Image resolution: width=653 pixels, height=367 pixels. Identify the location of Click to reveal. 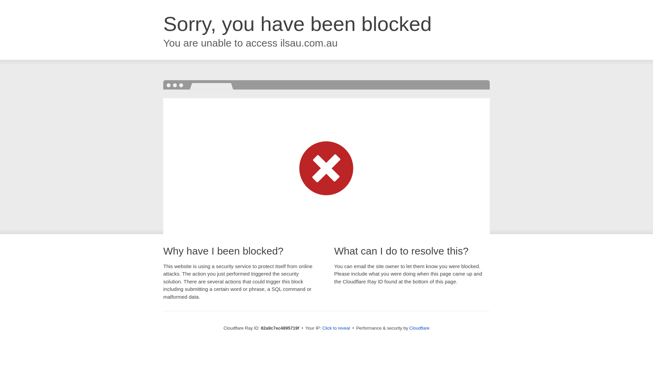
(336, 328).